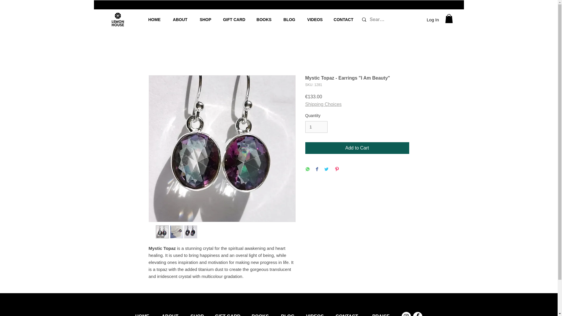 This screenshot has height=316, width=562. Describe the element at coordinates (323, 104) in the screenshot. I see `Shipping Choices` at that location.